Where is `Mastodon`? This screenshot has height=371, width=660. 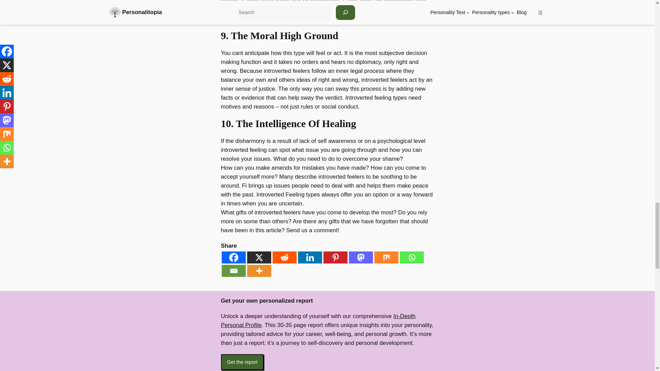
Mastodon is located at coordinates (360, 257).